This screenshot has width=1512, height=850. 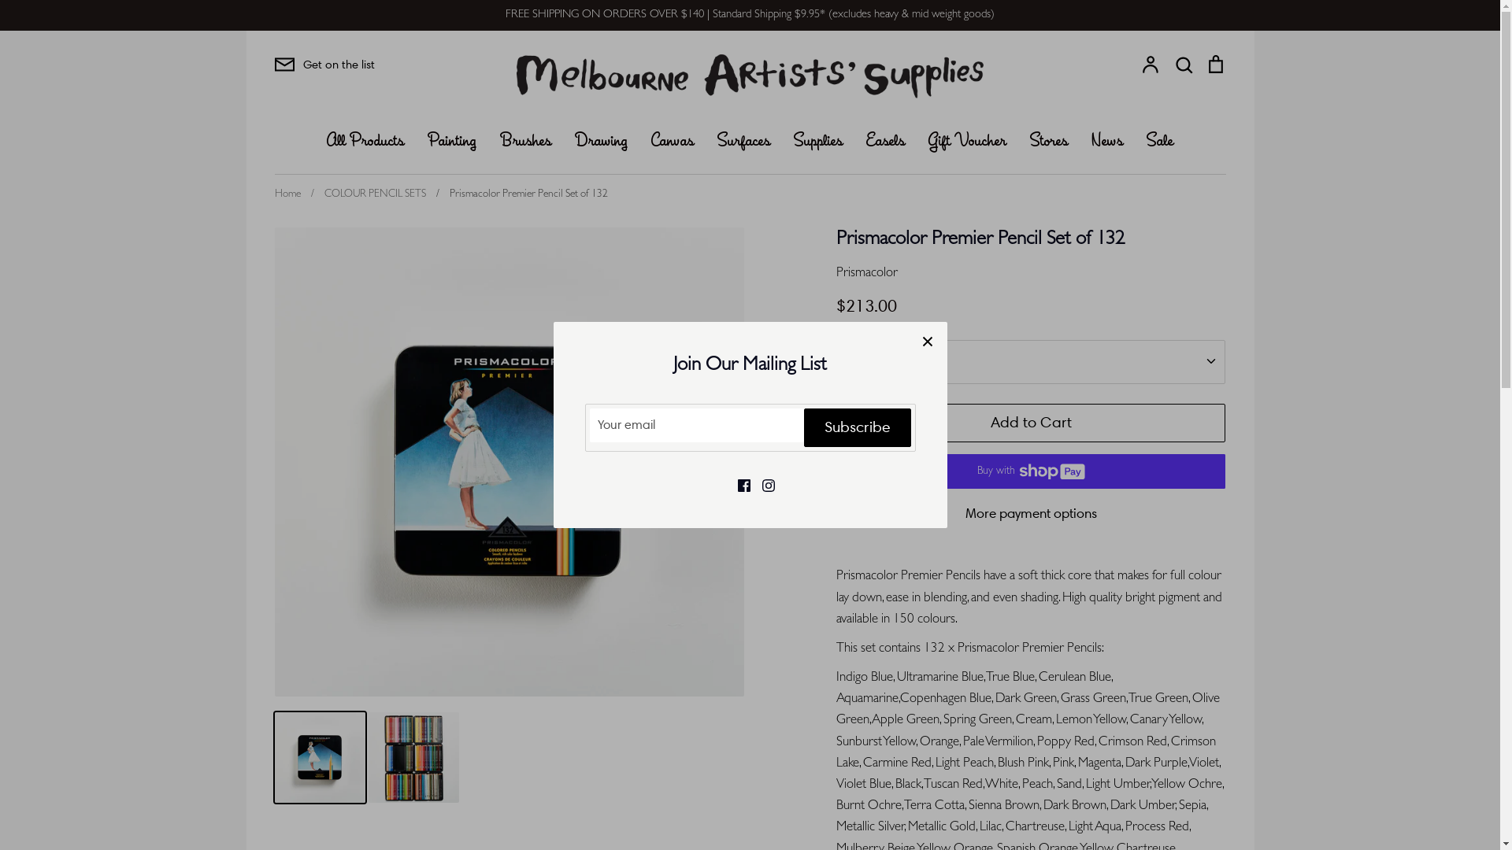 What do you see at coordinates (1215, 65) in the screenshot?
I see `Cart` at bounding box center [1215, 65].